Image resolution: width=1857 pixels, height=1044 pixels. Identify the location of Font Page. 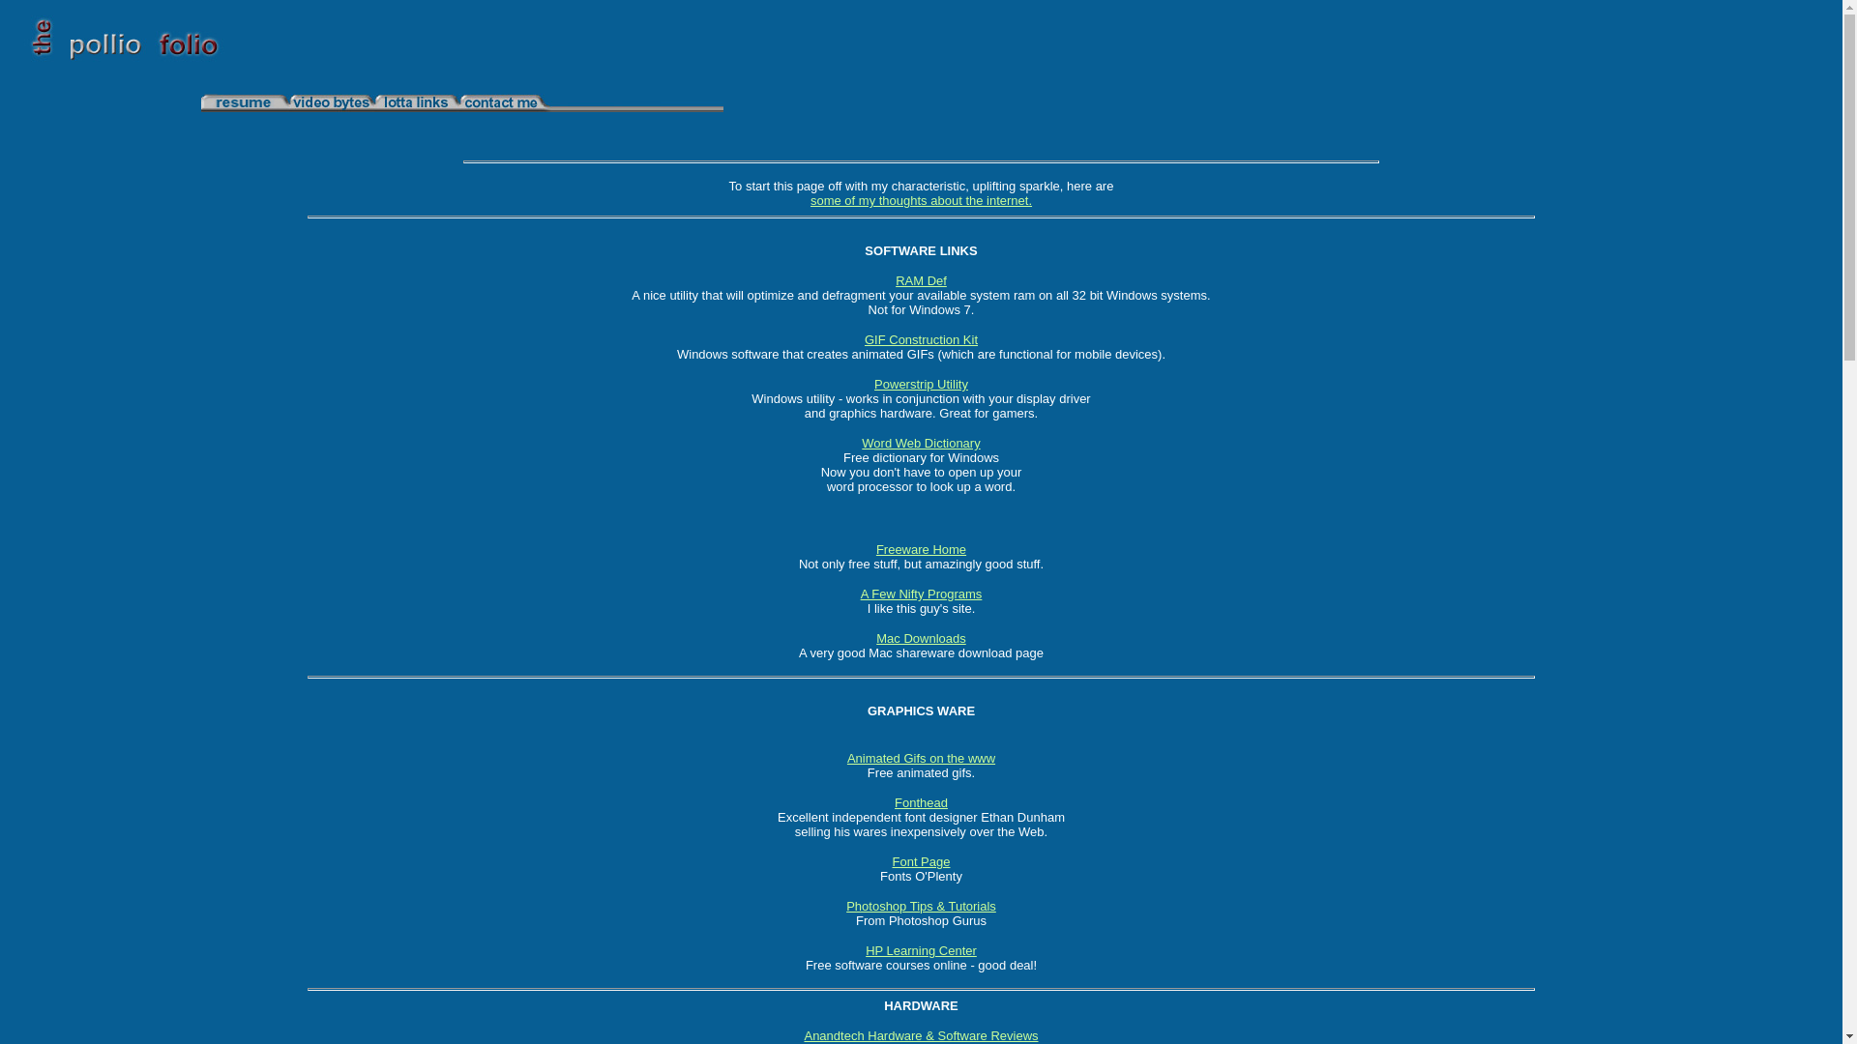
(921, 862).